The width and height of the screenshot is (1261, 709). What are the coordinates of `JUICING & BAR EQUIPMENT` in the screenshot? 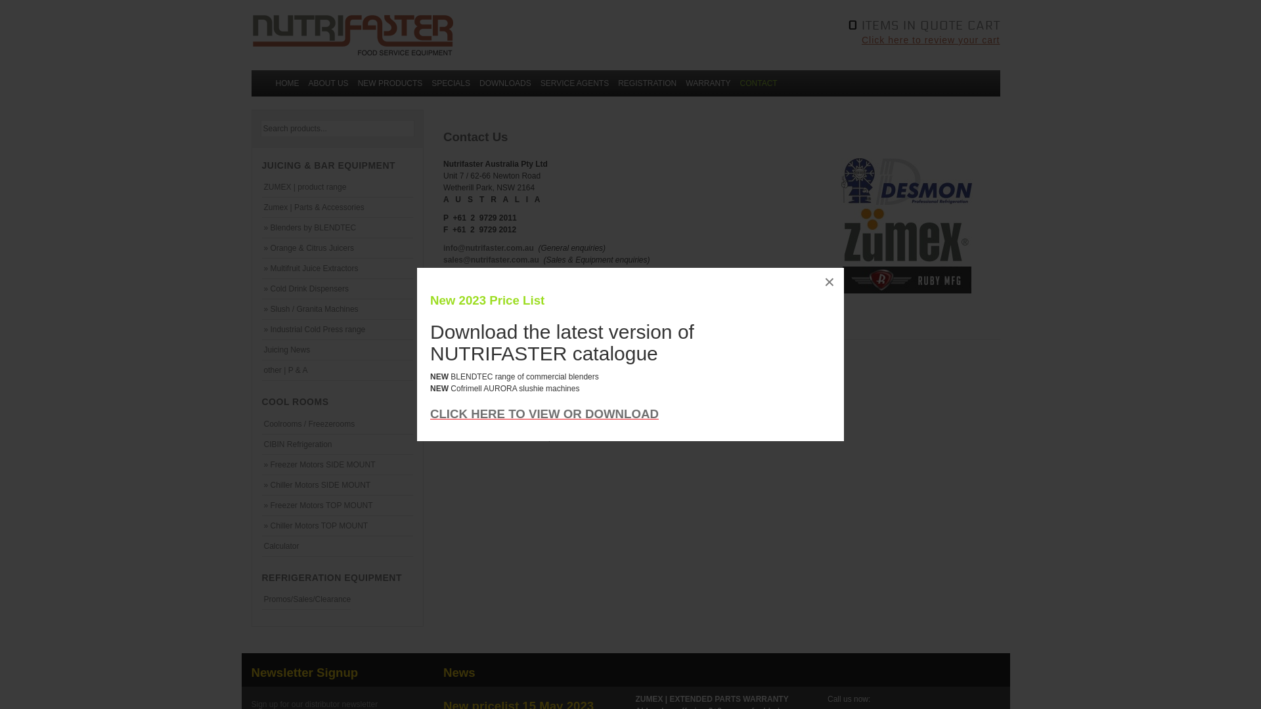 It's located at (328, 165).